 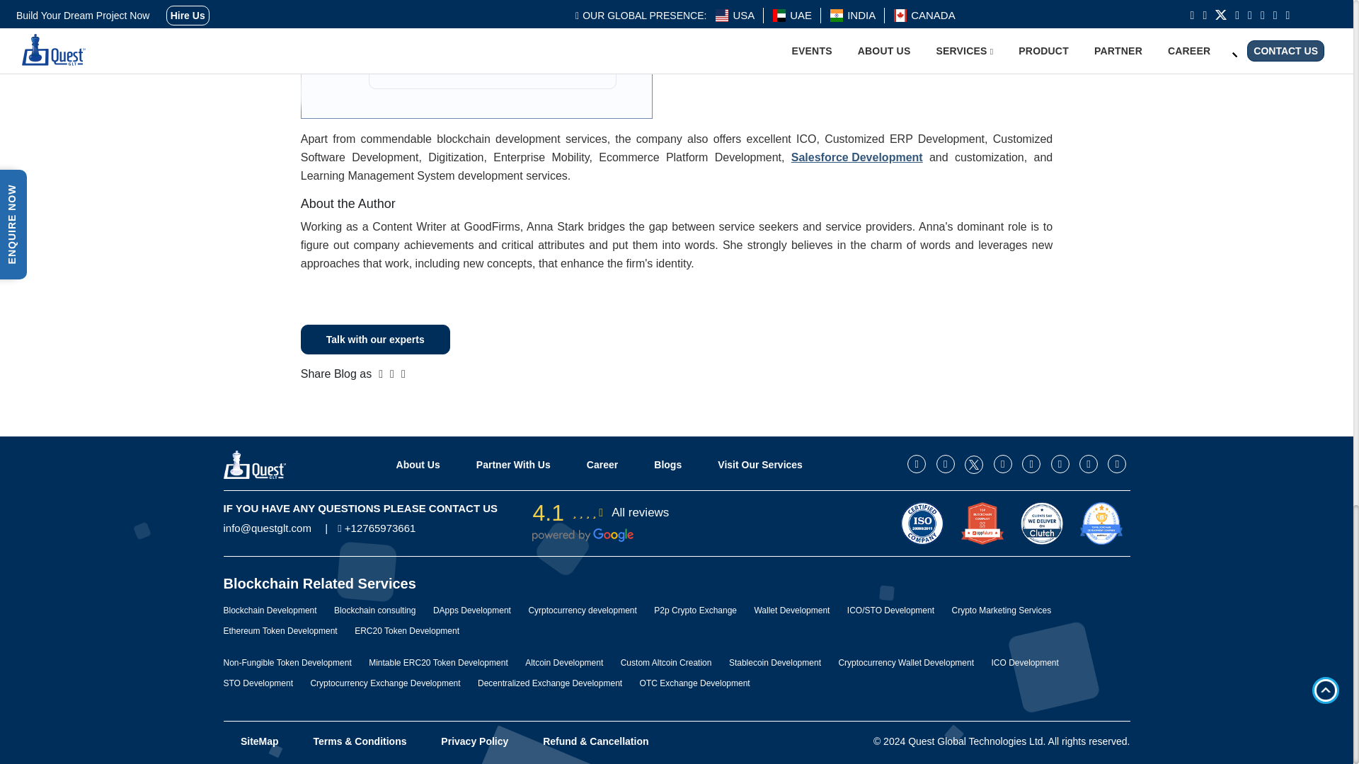 I want to click on instagram, so click(x=916, y=463).